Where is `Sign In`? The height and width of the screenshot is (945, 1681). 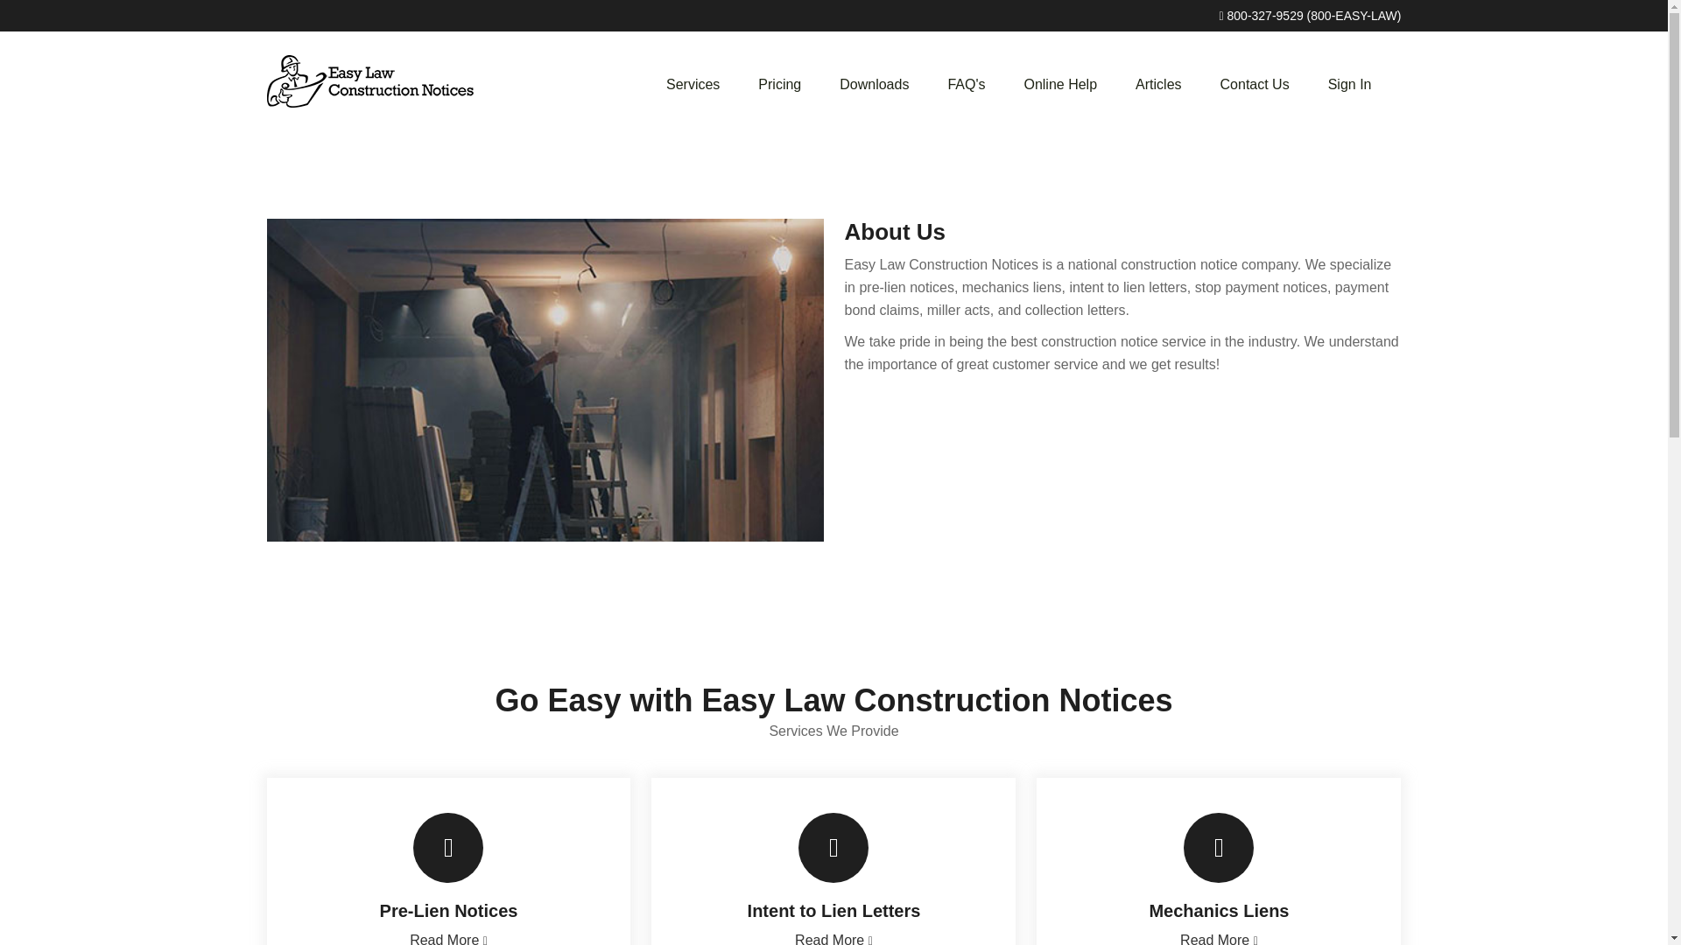
Sign In is located at coordinates (1350, 84).